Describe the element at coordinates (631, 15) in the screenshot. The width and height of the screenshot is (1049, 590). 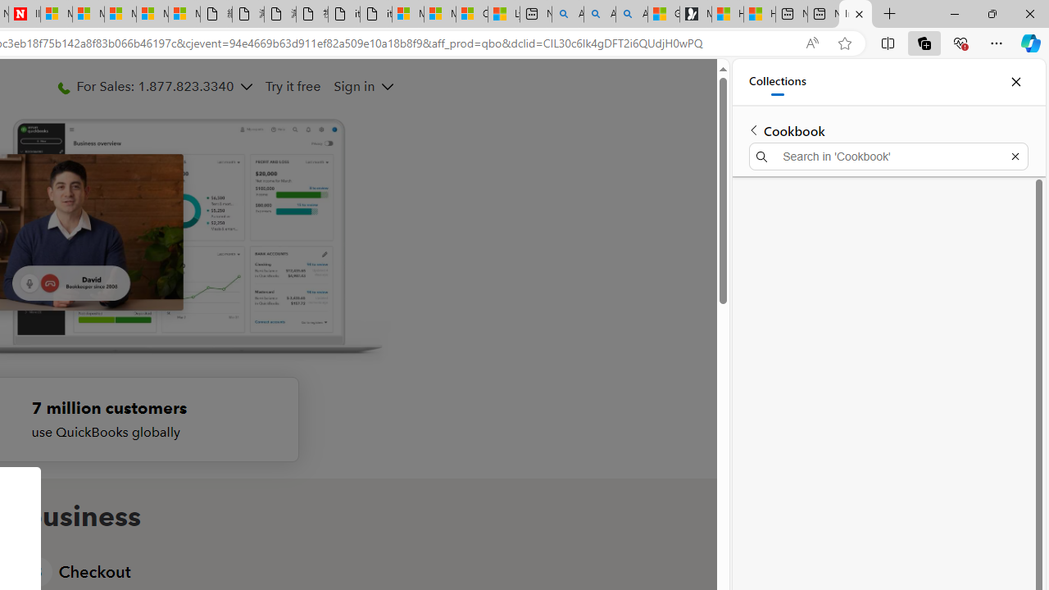
I see `Alabama high school quarterback dies - Search Videos` at that location.